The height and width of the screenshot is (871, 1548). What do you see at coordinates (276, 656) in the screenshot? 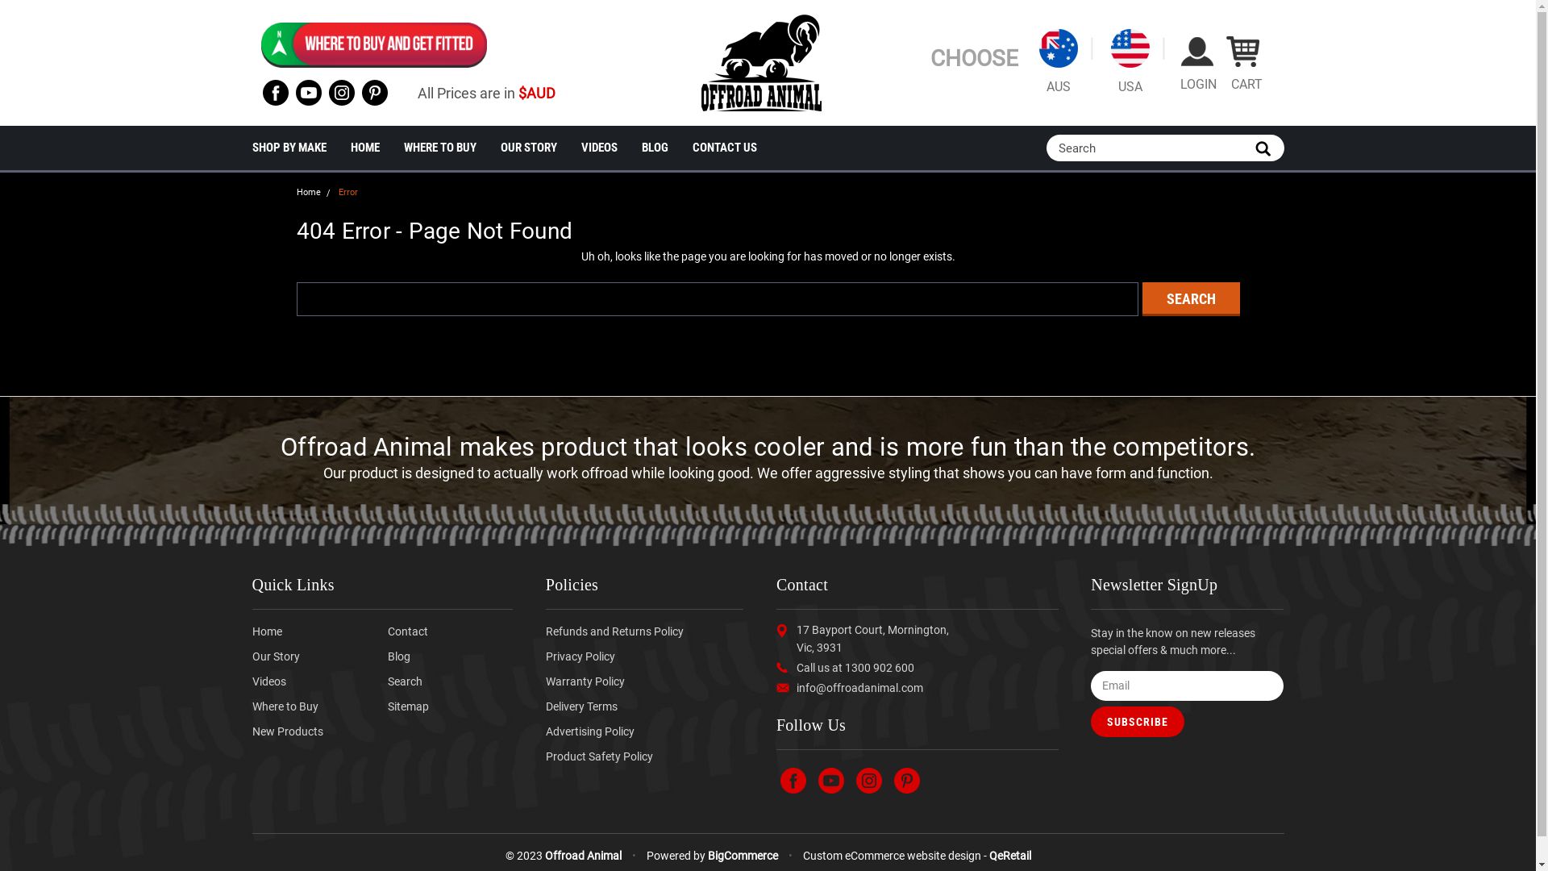
I see `Our Story` at bounding box center [276, 656].